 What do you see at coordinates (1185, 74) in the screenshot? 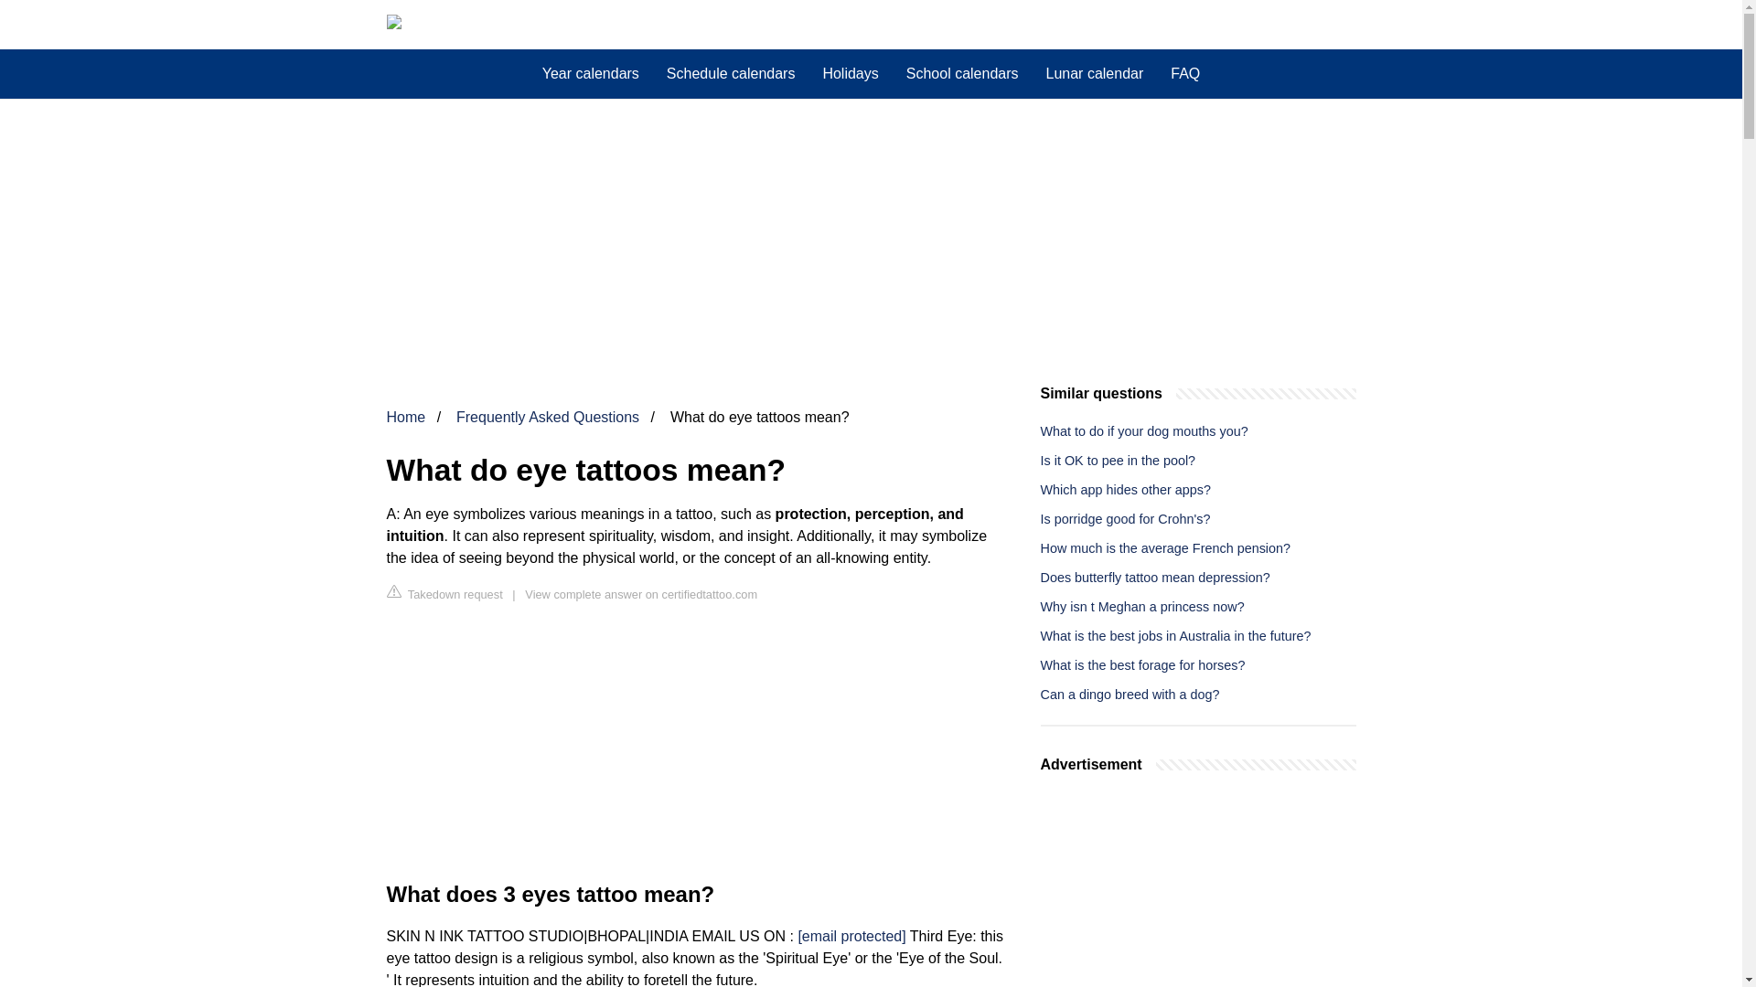
I see `FAQ` at bounding box center [1185, 74].